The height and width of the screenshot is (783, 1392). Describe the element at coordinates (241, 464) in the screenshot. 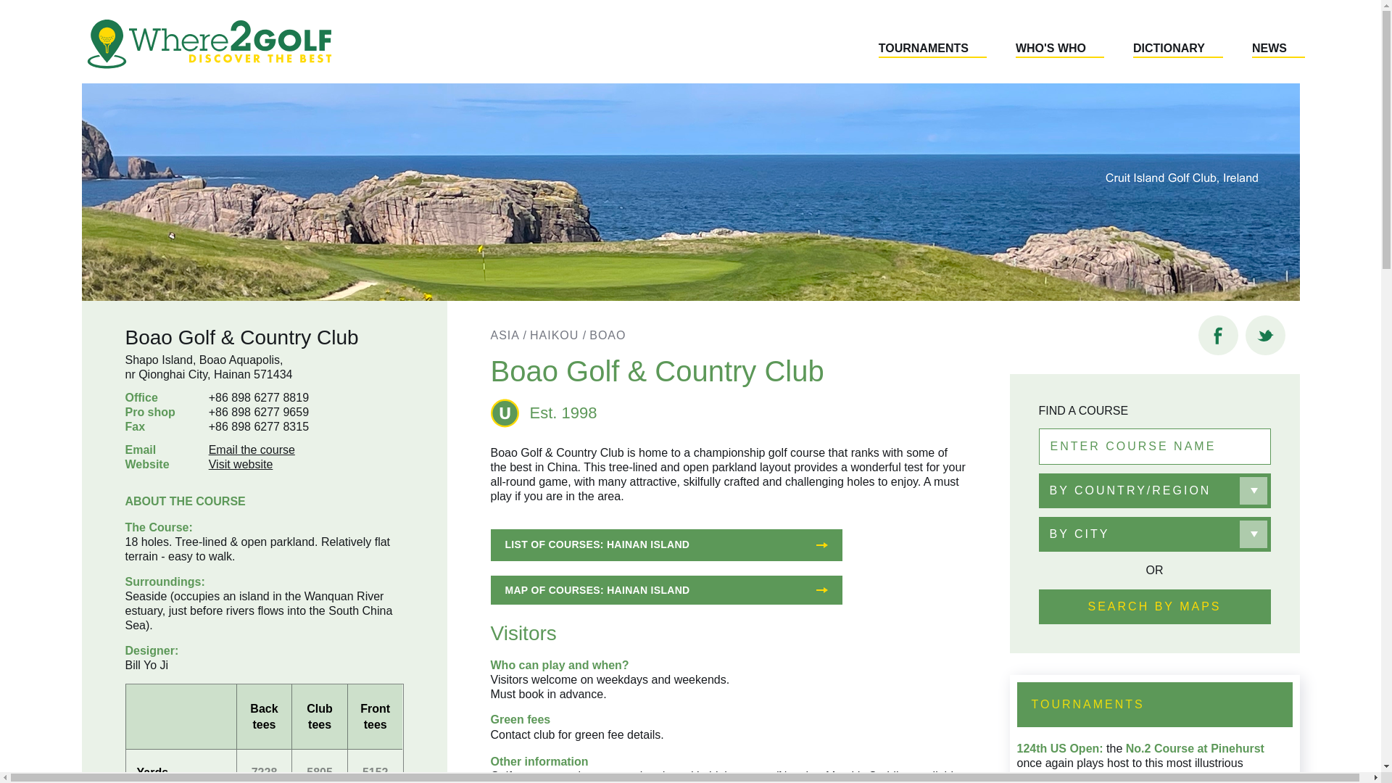

I see `Visit website` at that location.